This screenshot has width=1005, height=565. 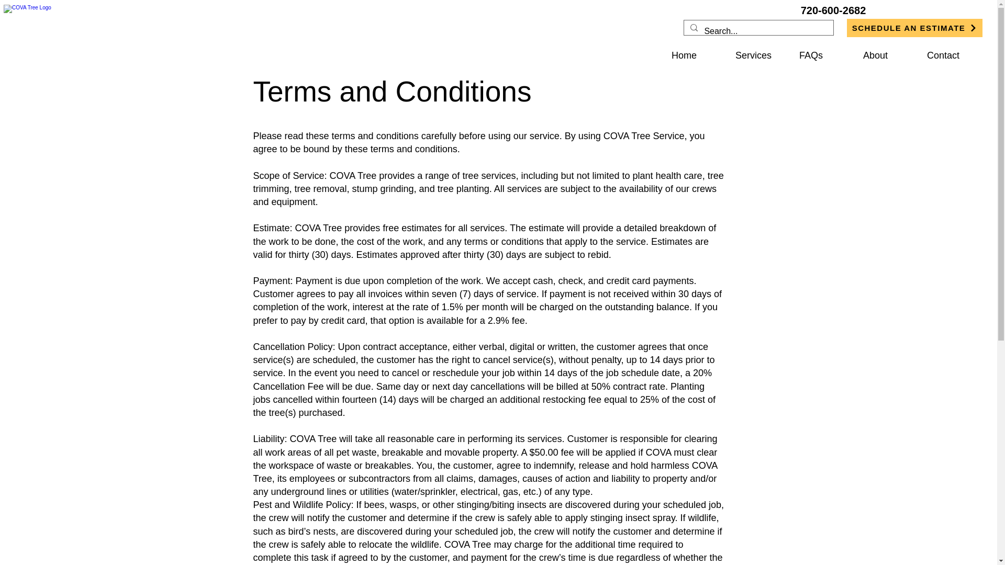 What do you see at coordinates (760, 55) in the screenshot?
I see `Services` at bounding box center [760, 55].